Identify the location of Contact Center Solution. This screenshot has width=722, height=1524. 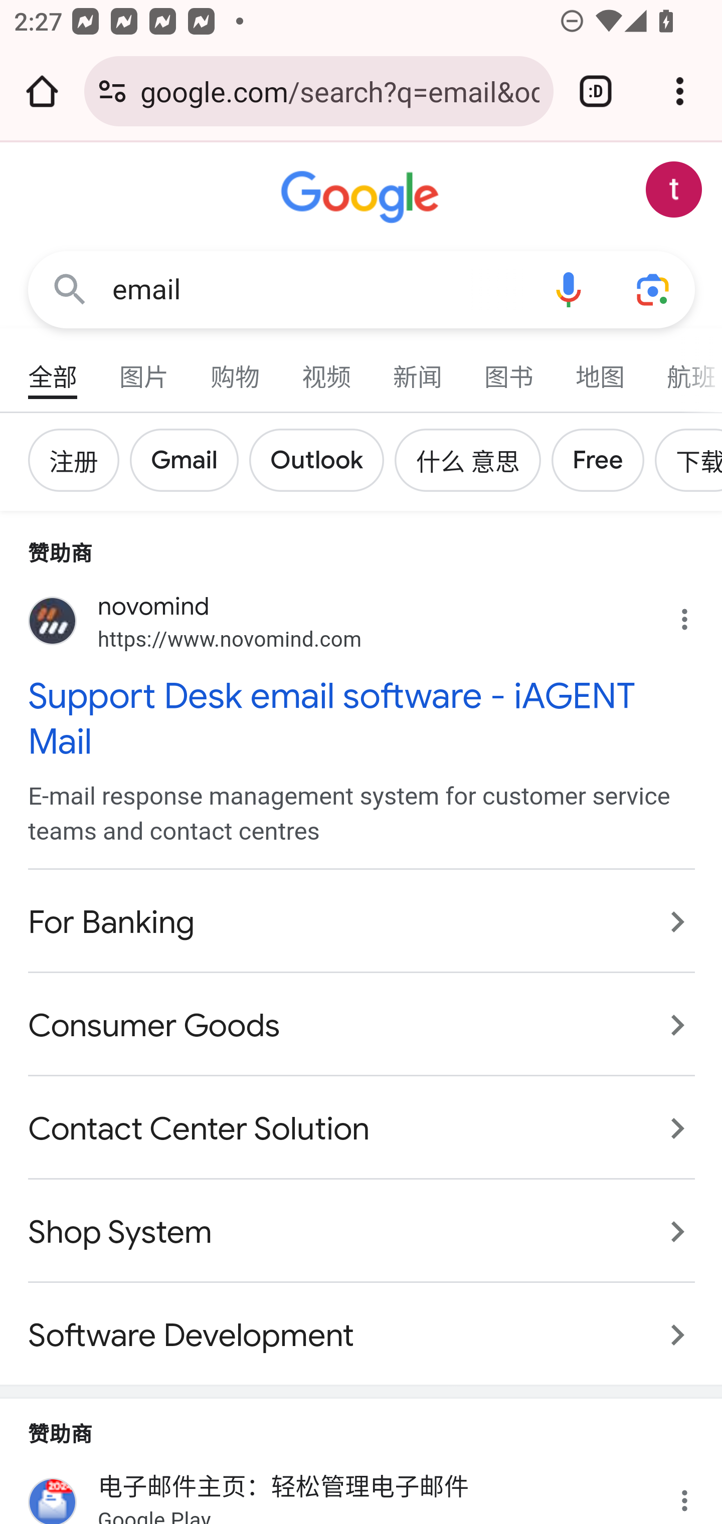
(362, 1129).